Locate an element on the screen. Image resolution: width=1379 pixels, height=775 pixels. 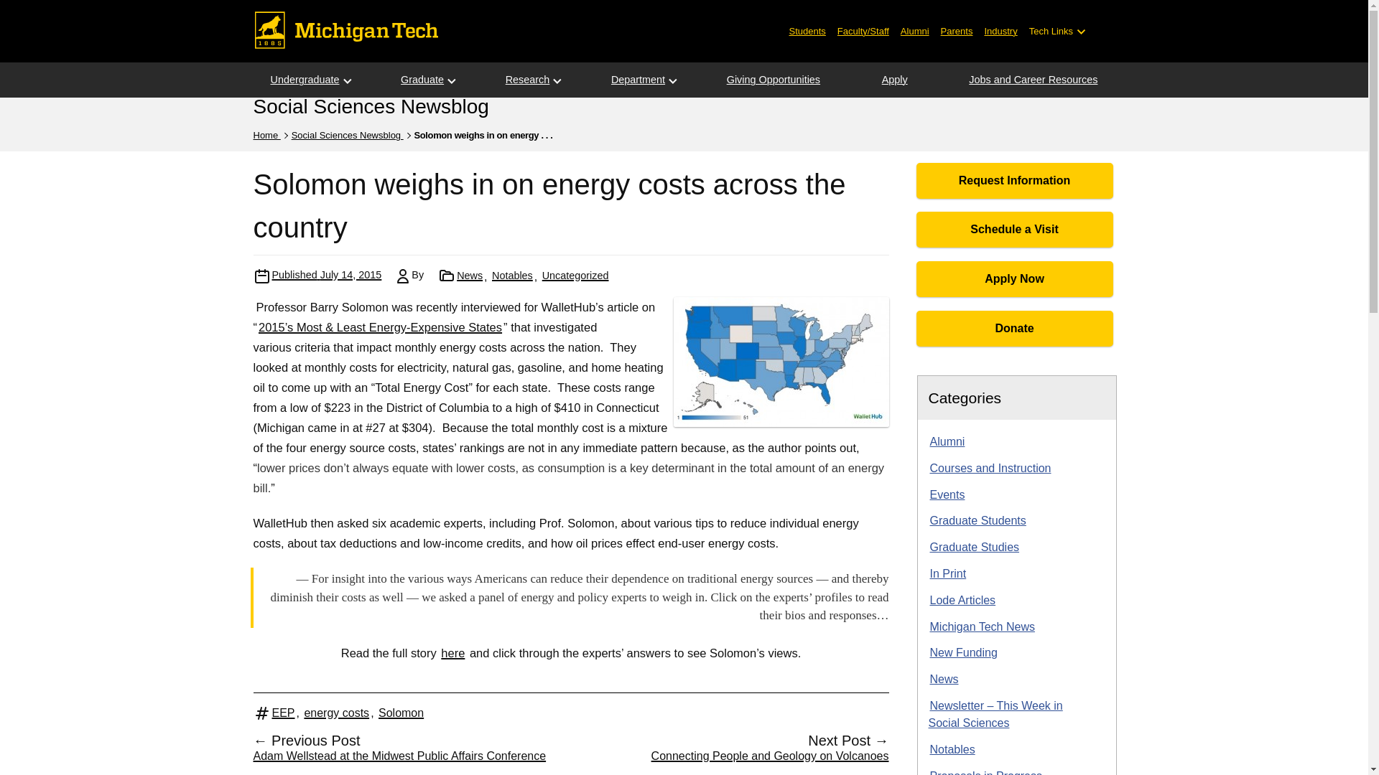
Alumni is located at coordinates (915, 30).